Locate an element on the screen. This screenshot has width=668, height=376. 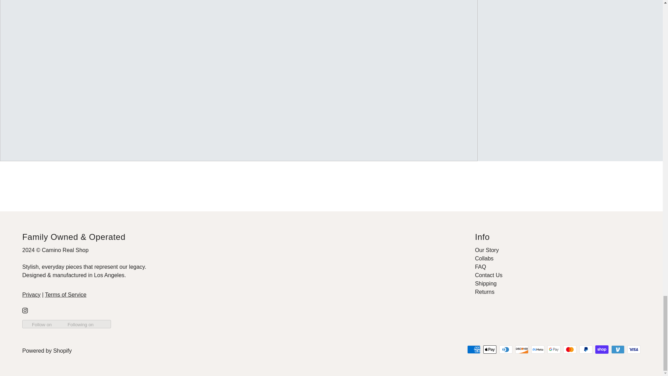
Terms of Service is located at coordinates (65, 295).